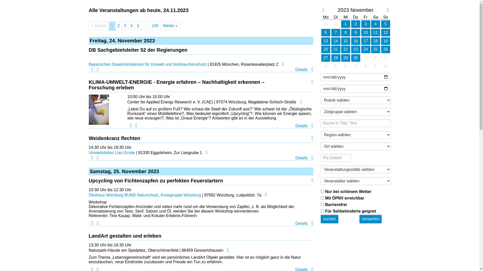 The height and width of the screenshot is (271, 483). What do you see at coordinates (366, 41) in the screenshot?
I see `17` at bounding box center [366, 41].